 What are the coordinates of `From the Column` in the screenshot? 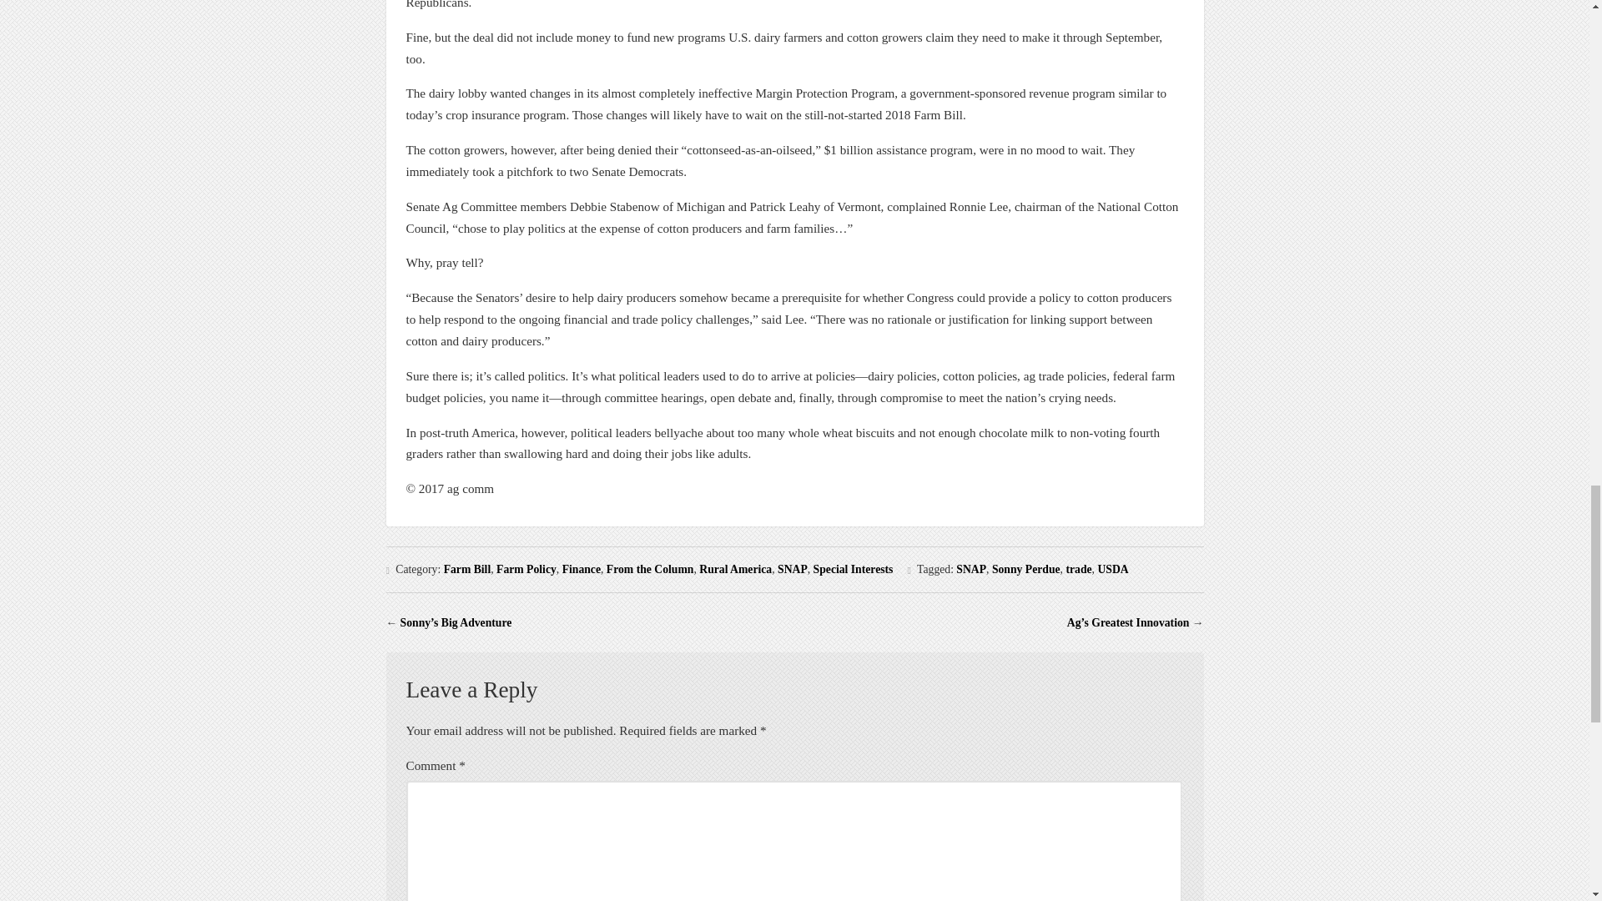 It's located at (650, 569).